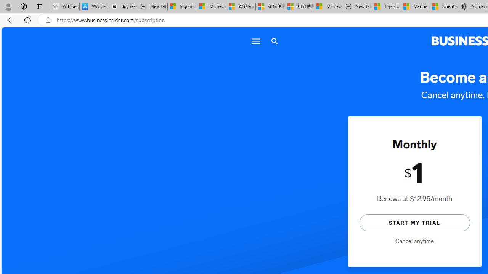  Describe the element at coordinates (274, 41) in the screenshot. I see `Search icon` at that location.